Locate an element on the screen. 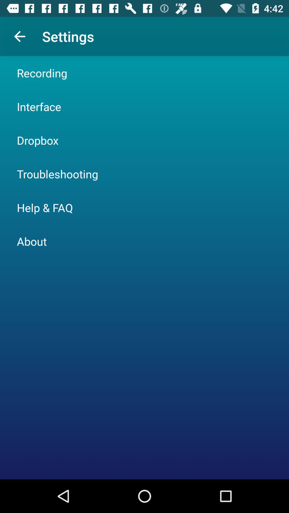  swipe until the dropbox is located at coordinates (37, 140).